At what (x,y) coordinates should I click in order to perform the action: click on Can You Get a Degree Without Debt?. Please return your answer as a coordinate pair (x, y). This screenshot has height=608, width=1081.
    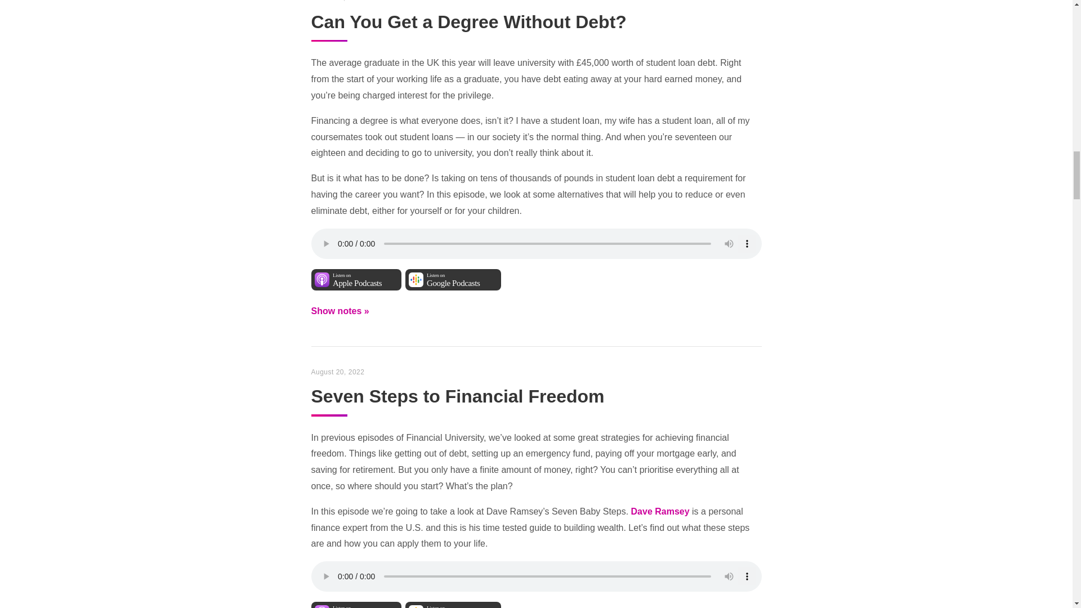
    Looking at the image, I should click on (453, 605).